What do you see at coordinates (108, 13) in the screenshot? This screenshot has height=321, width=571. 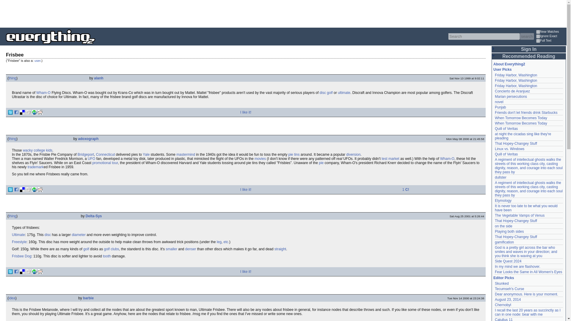 I see `Advertisement` at bounding box center [108, 13].